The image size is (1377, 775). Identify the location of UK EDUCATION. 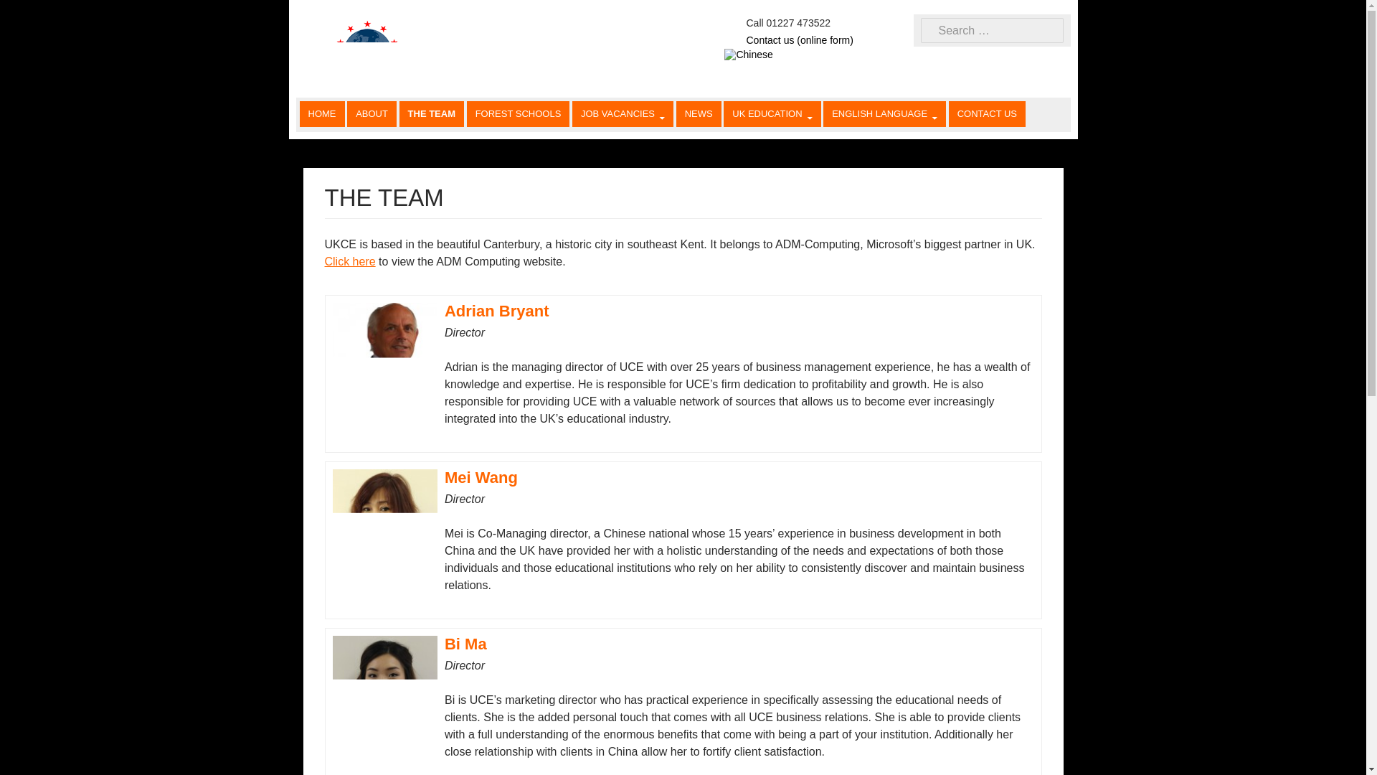
(772, 114).